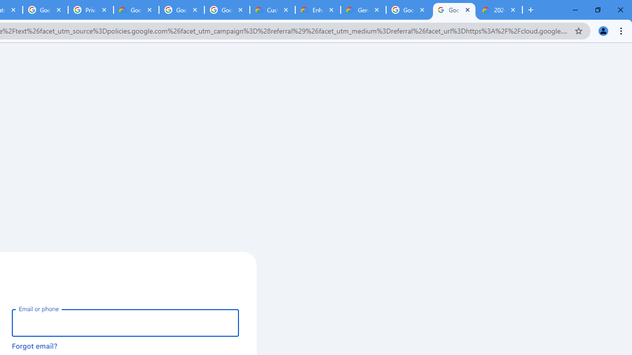  What do you see at coordinates (125, 322) in the screenshot?
I see `Email or phone` at bounding box center [125, 322].